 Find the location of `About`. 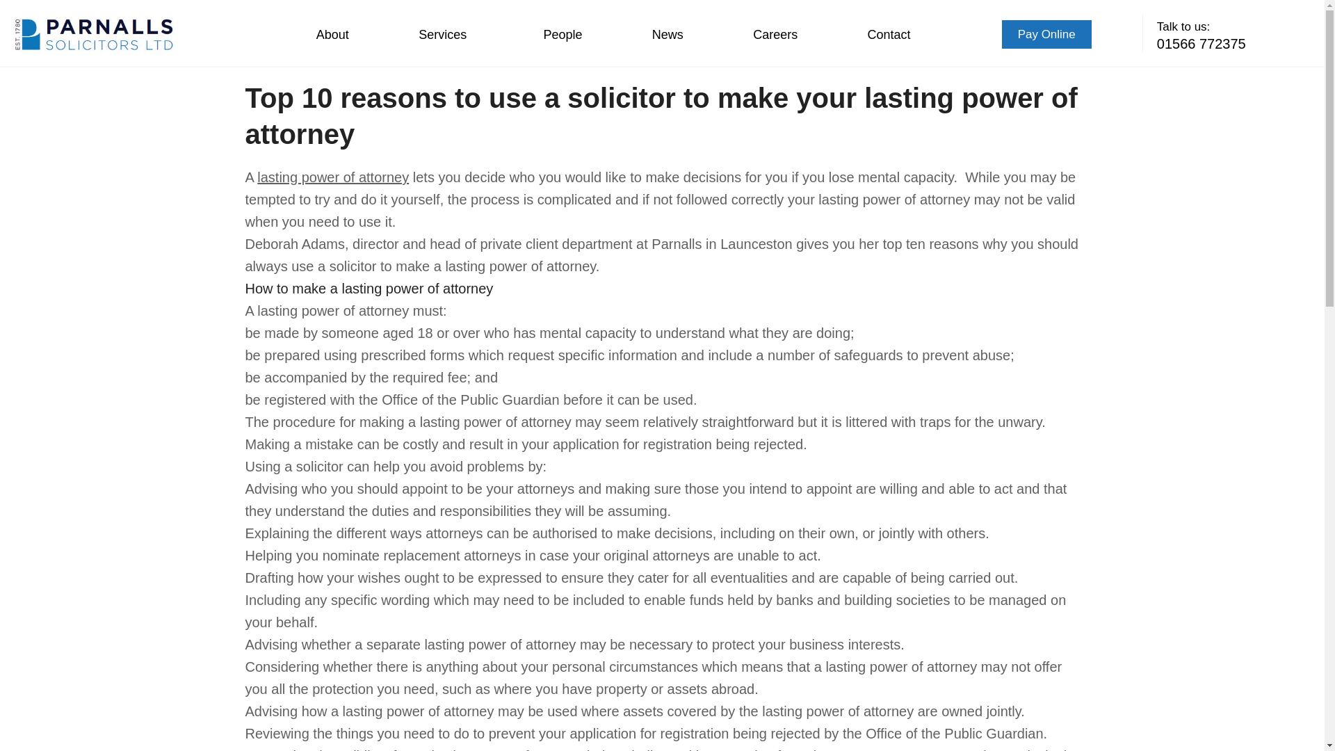

About is located at coordinates (332, 35).